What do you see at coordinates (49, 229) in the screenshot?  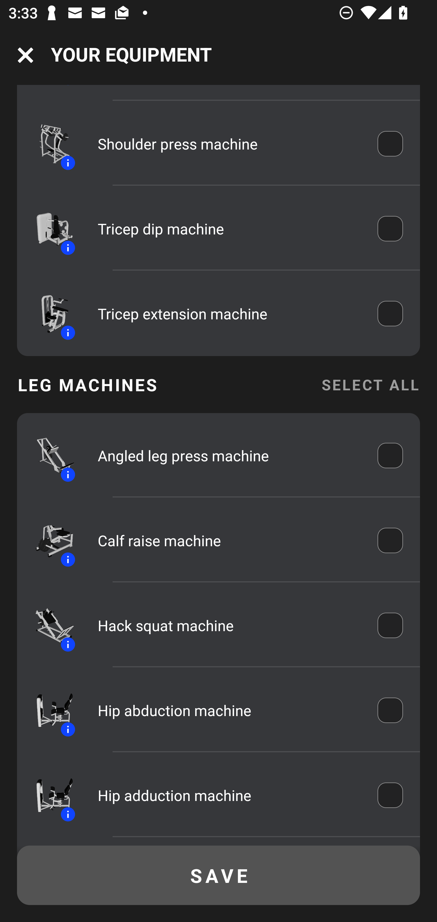 I see `Equipment icon Information icon` at bounding box center [49, 229].